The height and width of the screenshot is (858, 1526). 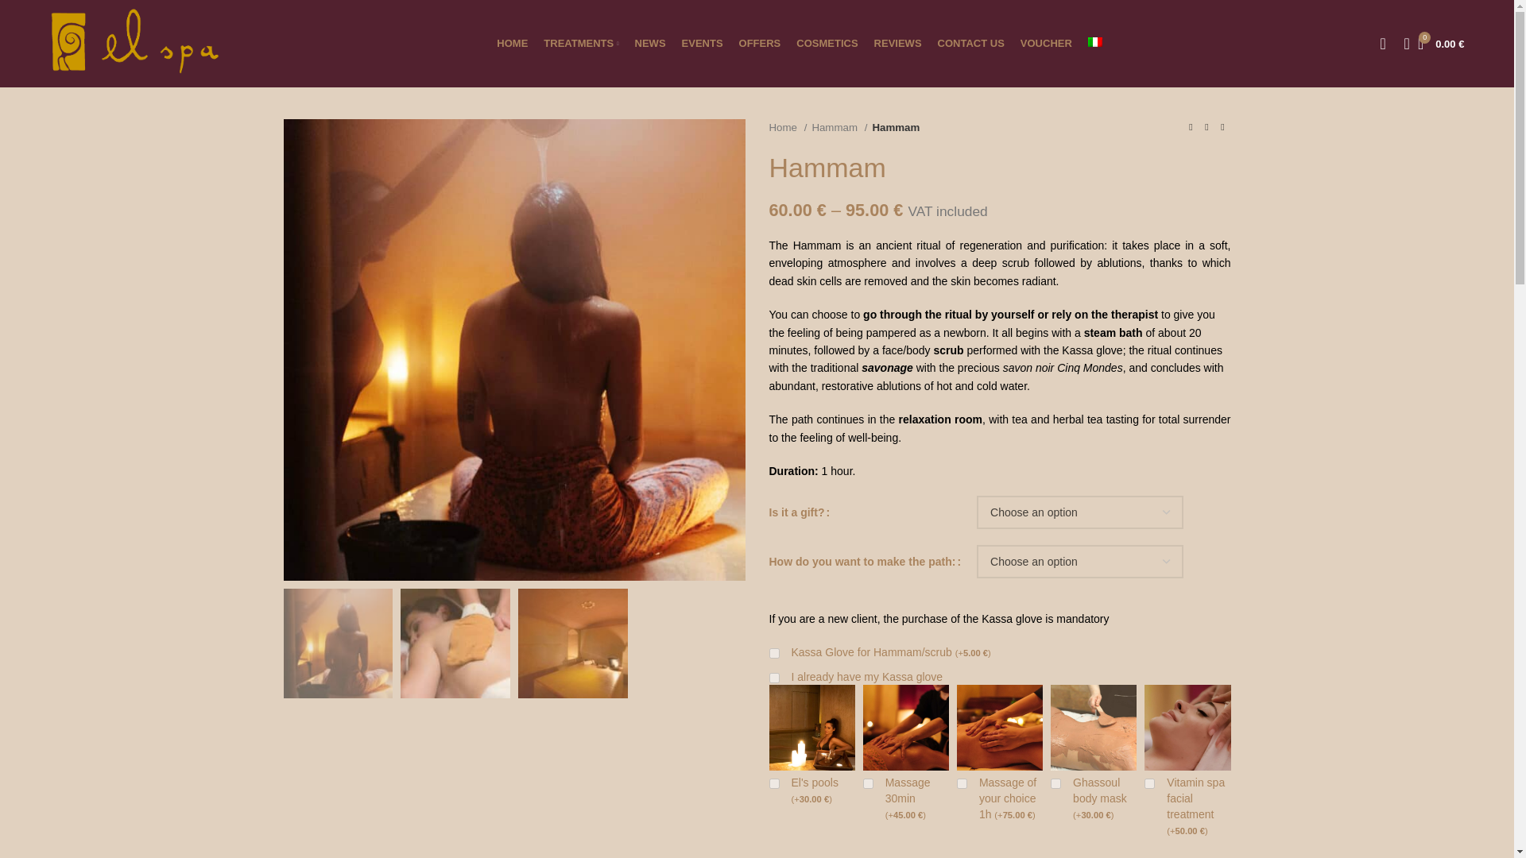 I want to click on COSMETICS, so click(x=827, y=43).